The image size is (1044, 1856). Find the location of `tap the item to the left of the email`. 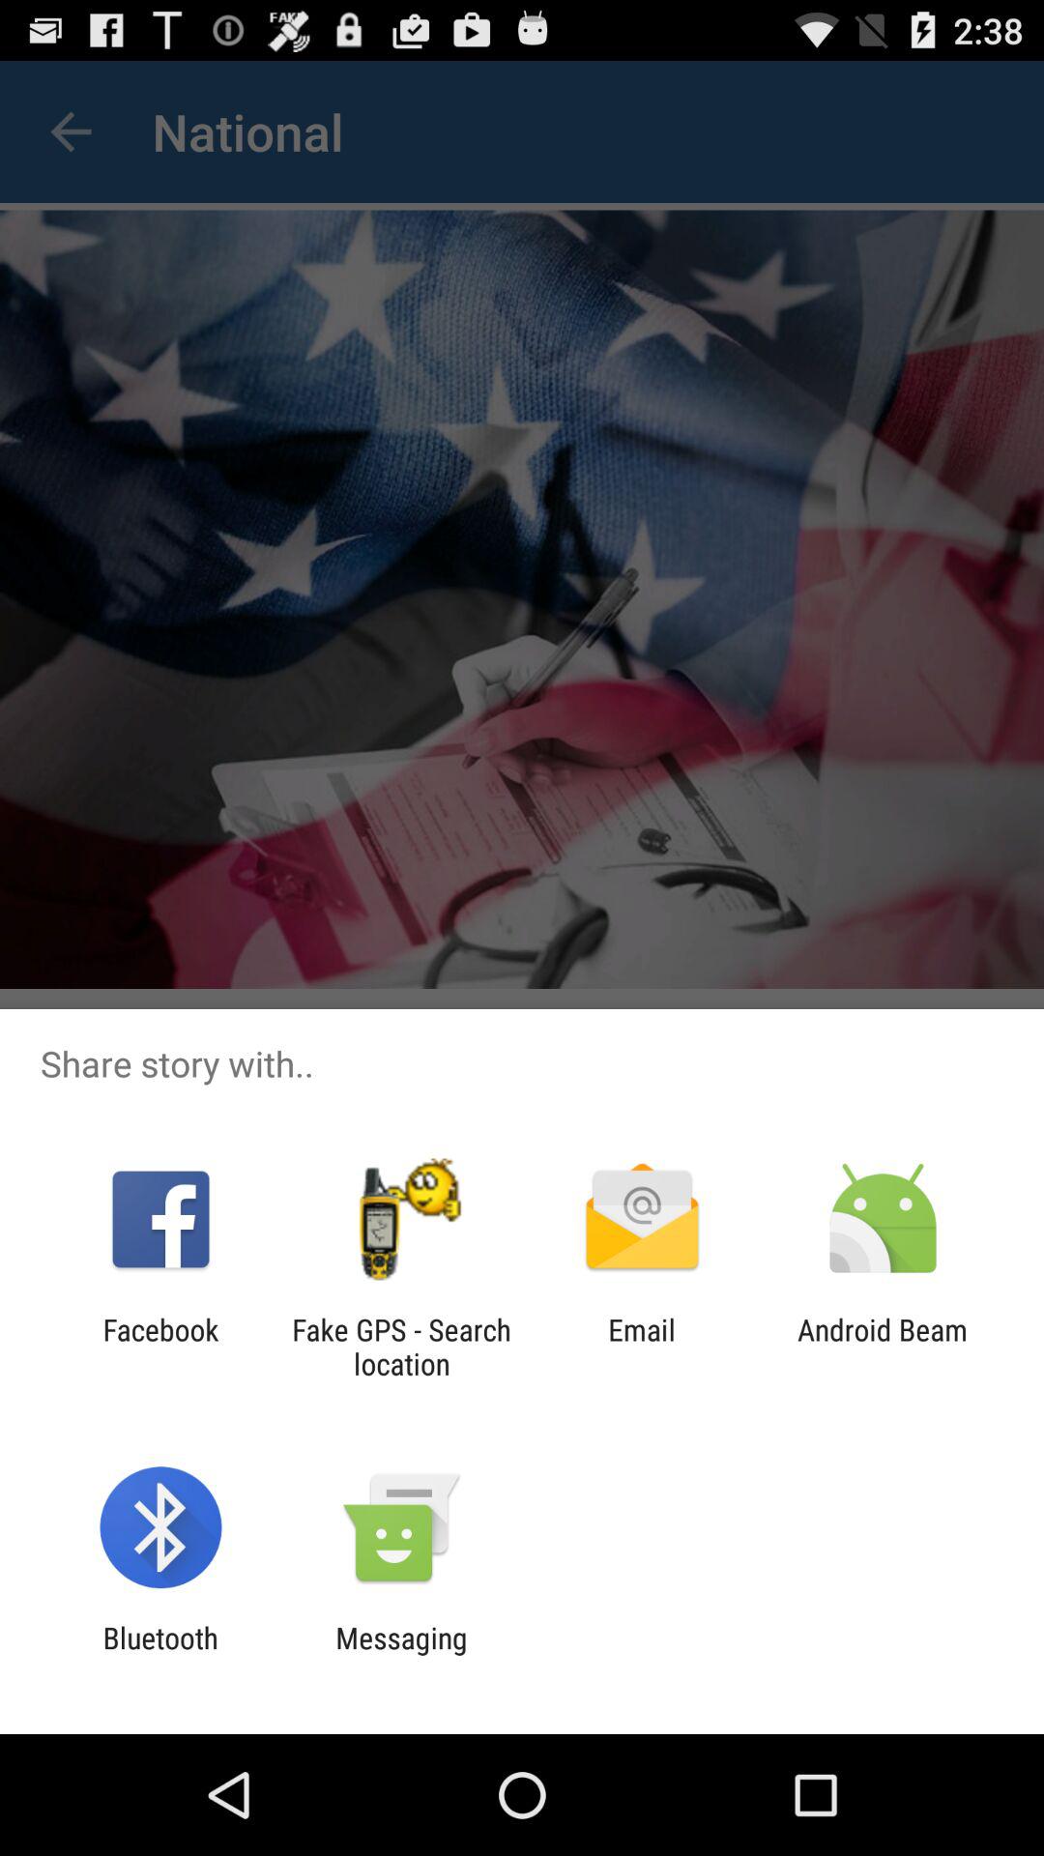

tap the item to the left of the email is located at coordinates (401, 1347).